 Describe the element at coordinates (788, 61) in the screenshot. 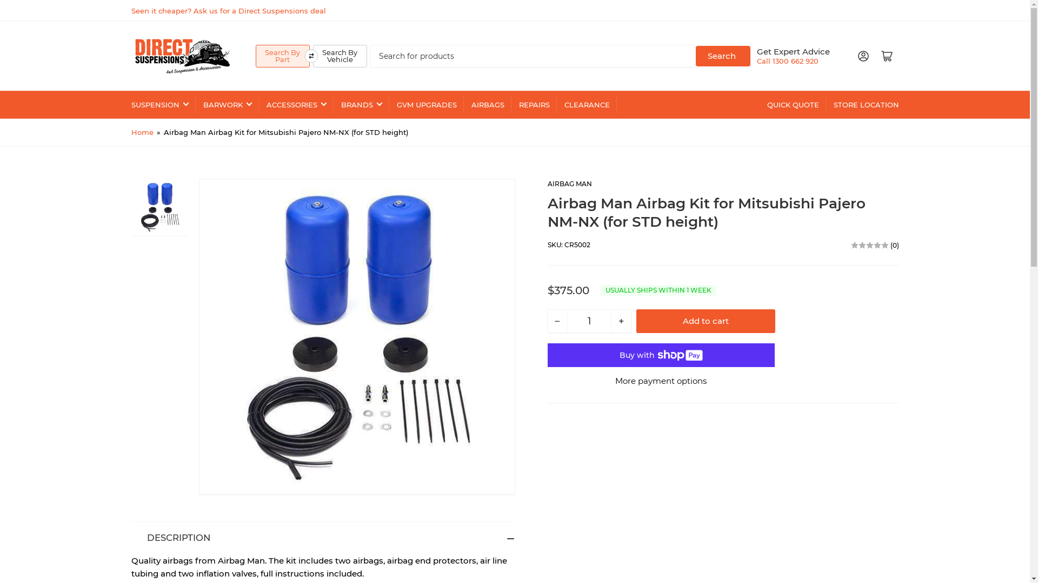

I see `Call 1300 662 920` at that location.